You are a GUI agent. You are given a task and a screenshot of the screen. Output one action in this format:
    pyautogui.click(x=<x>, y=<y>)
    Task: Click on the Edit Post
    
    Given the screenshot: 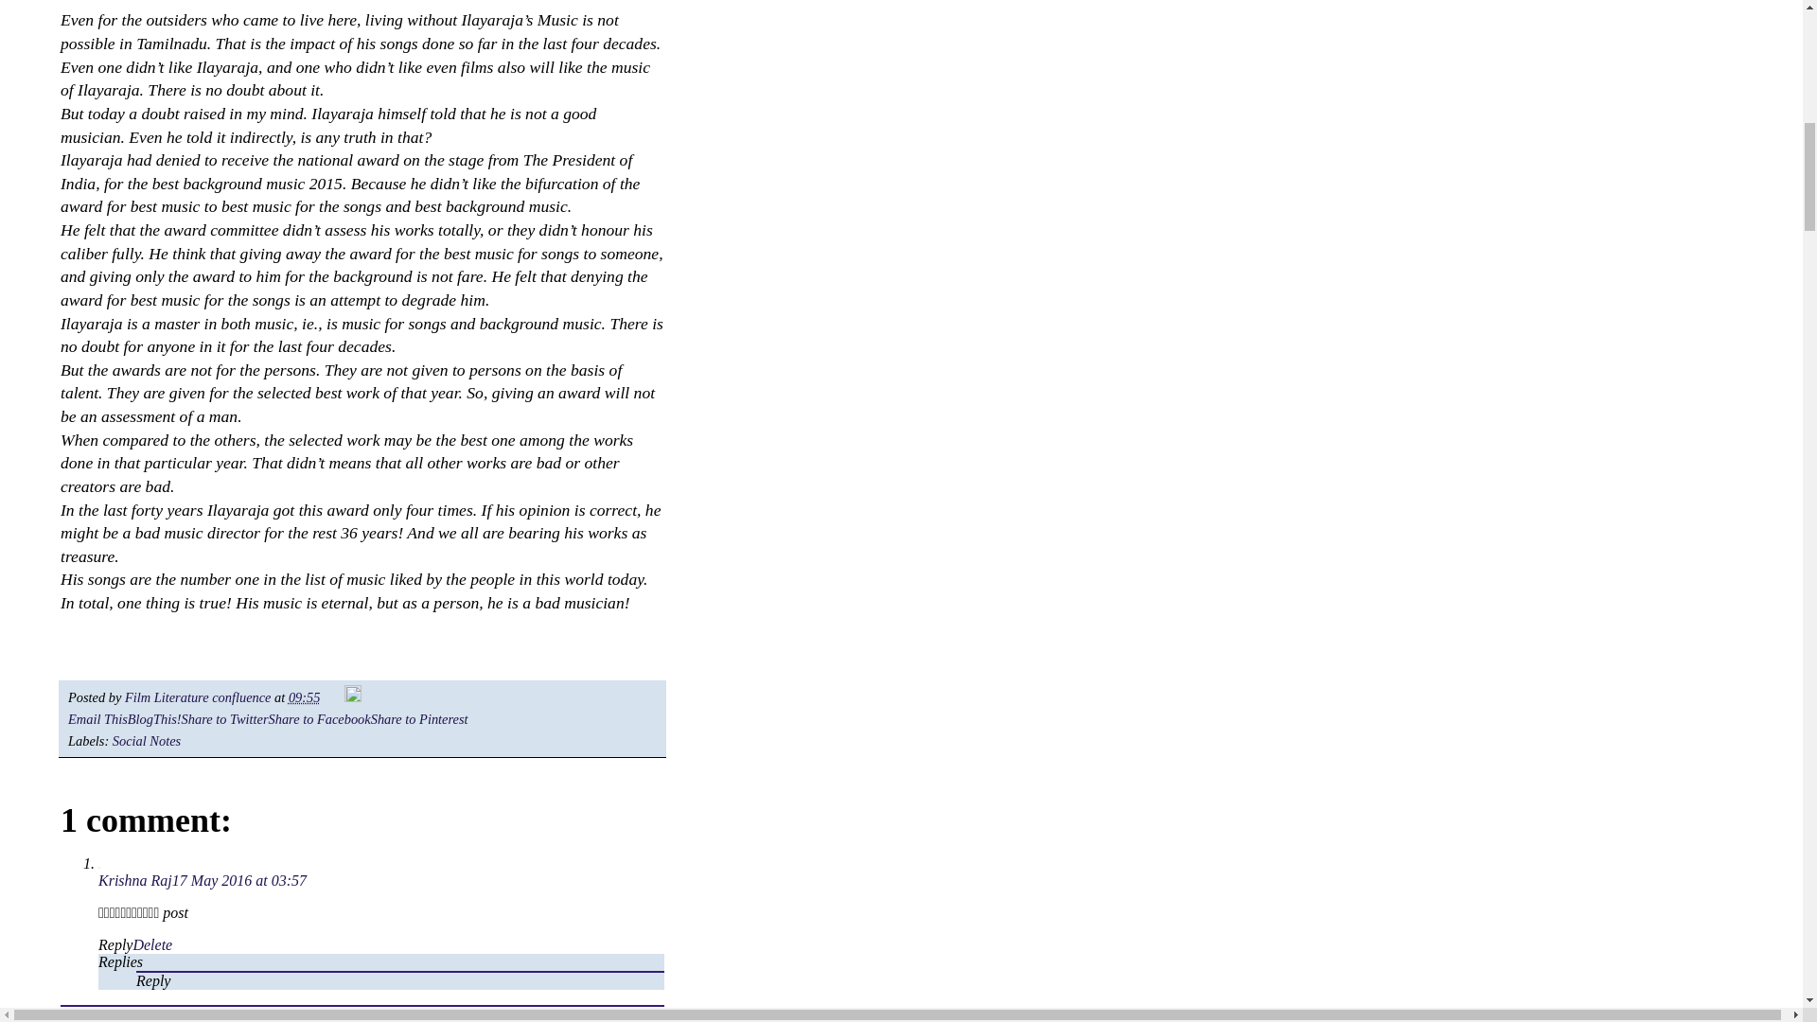 What is the action you would take?
    pyautogui.click(x=353, y=697)
    